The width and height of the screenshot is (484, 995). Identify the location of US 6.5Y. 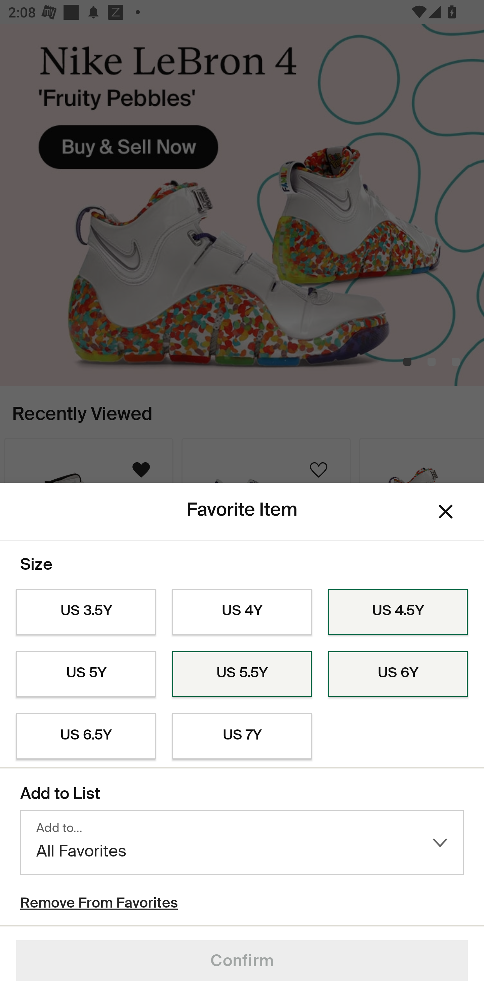
(86, 737).